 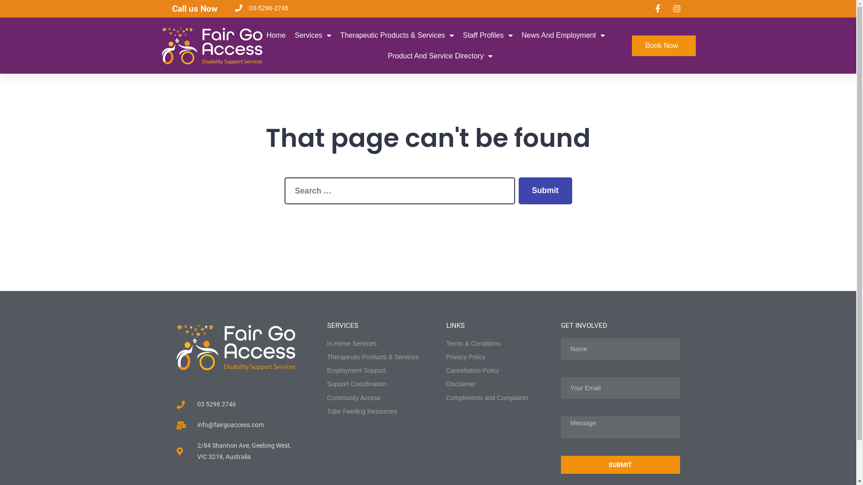 What do you see at coordinates (546, 191) in the screenshot?
I see `Submit` at bounding box center [546, 191].